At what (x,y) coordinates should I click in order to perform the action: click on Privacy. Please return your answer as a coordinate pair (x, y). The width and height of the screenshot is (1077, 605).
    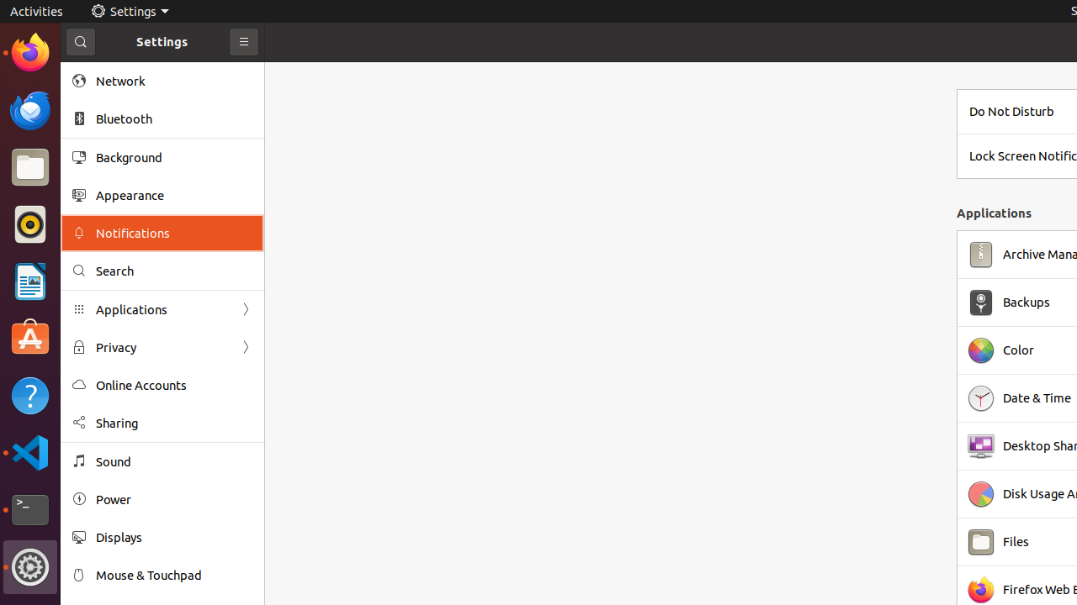
    Looking at the image, I should click on (162, 348).